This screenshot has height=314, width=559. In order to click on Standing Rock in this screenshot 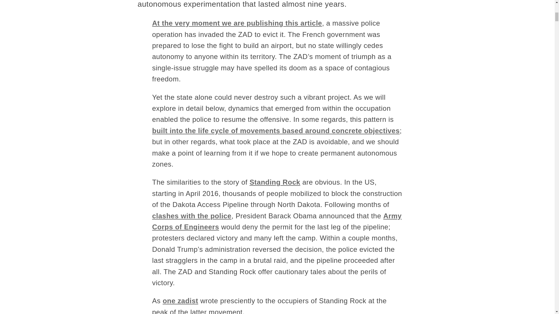, I will do `click(275, 182)`.